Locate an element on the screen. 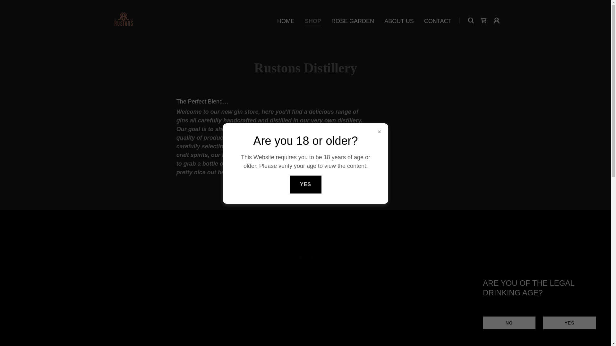  SHOP is located at coordinates (313, 22).